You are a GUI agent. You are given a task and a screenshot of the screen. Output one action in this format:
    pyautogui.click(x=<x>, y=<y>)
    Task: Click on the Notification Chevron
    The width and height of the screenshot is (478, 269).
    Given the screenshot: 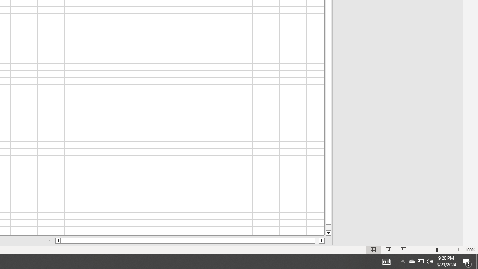 What is the action you would take?
    pyautogui.click(x=403, y=262)
    